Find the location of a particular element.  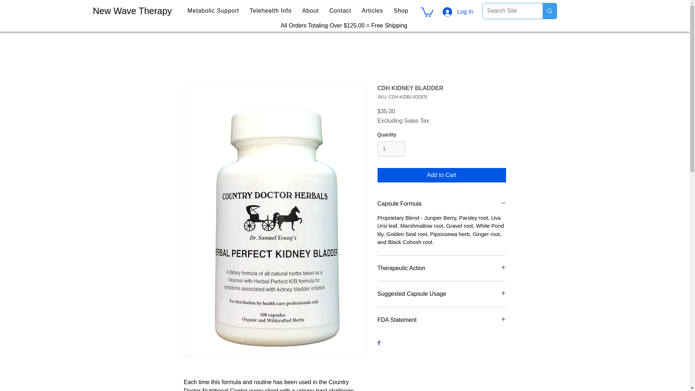

New Wave Therapy is located at coordinates (132, 11).